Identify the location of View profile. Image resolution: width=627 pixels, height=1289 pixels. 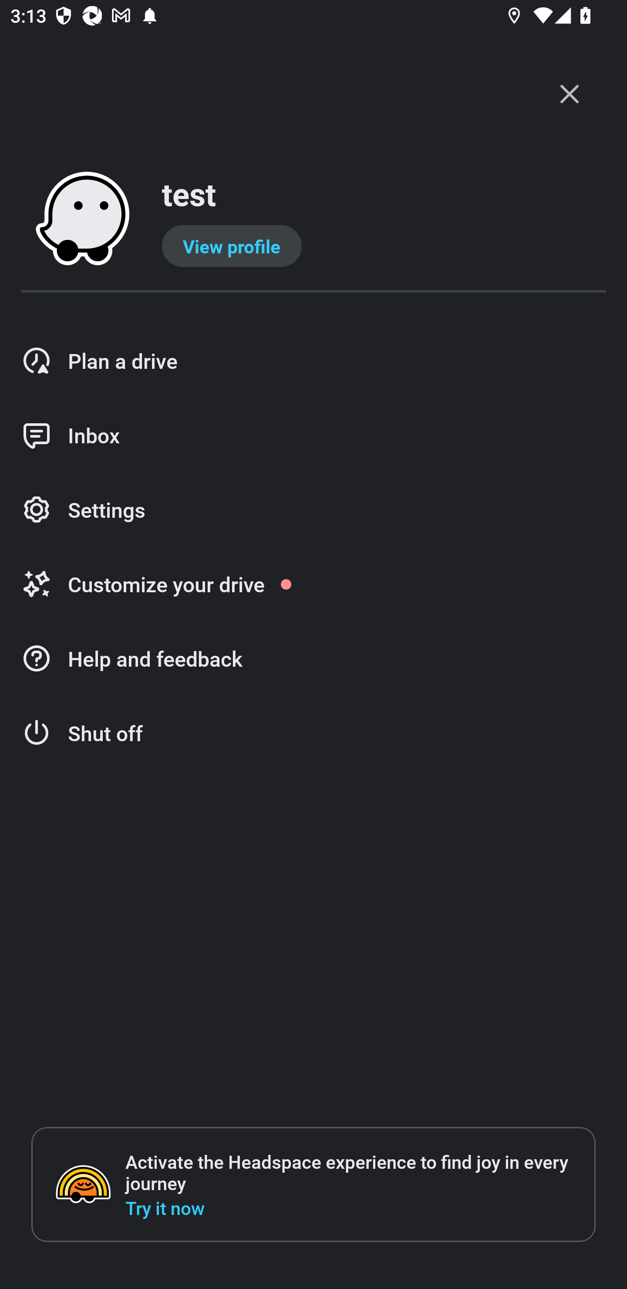
(232, 246).